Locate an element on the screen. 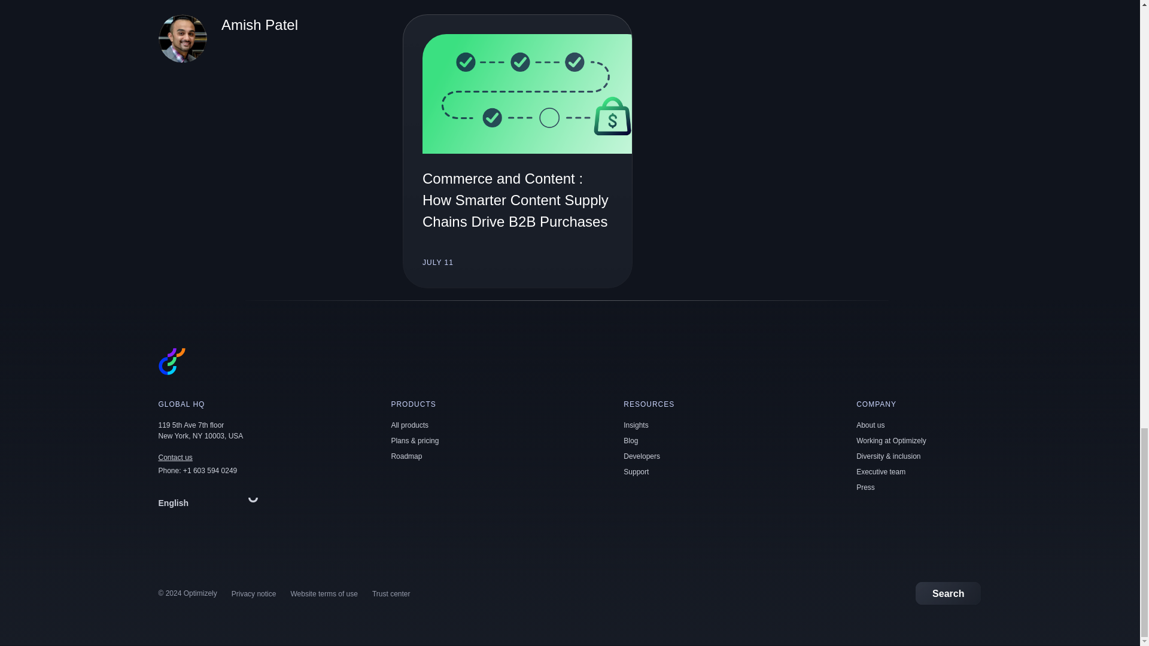 Image resolution: width=1149 pixels, height=646 pixels. All products is located at coordinates (409, 425).